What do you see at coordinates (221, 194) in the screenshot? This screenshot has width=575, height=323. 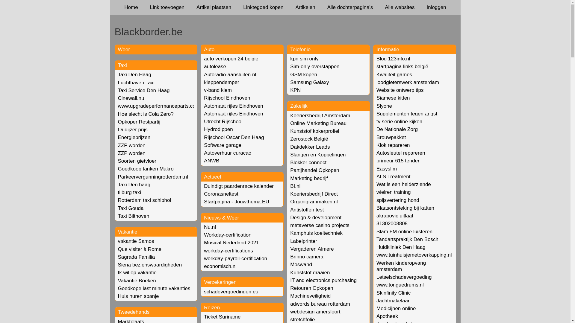 I see `Coronasneltest` at bounding box center [221, 194].